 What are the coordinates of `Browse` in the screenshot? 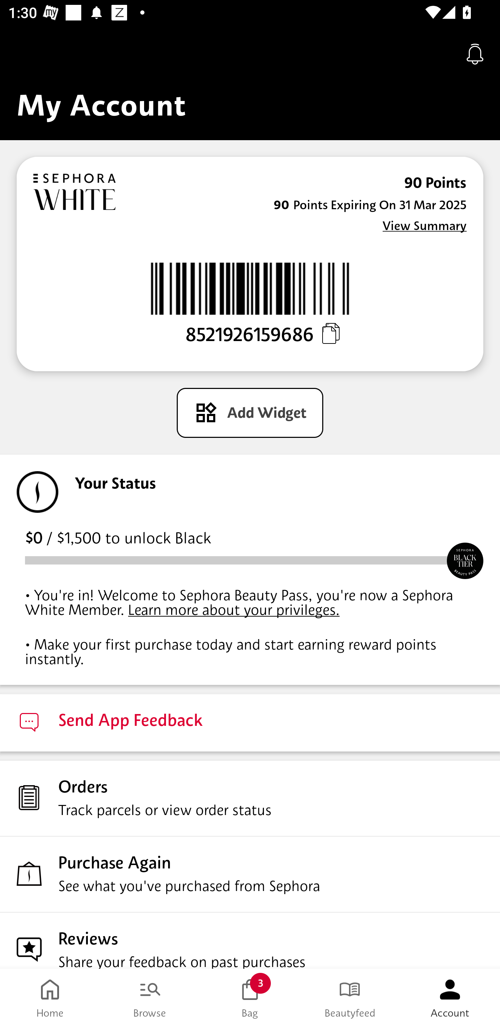 It's located at (150, 998).